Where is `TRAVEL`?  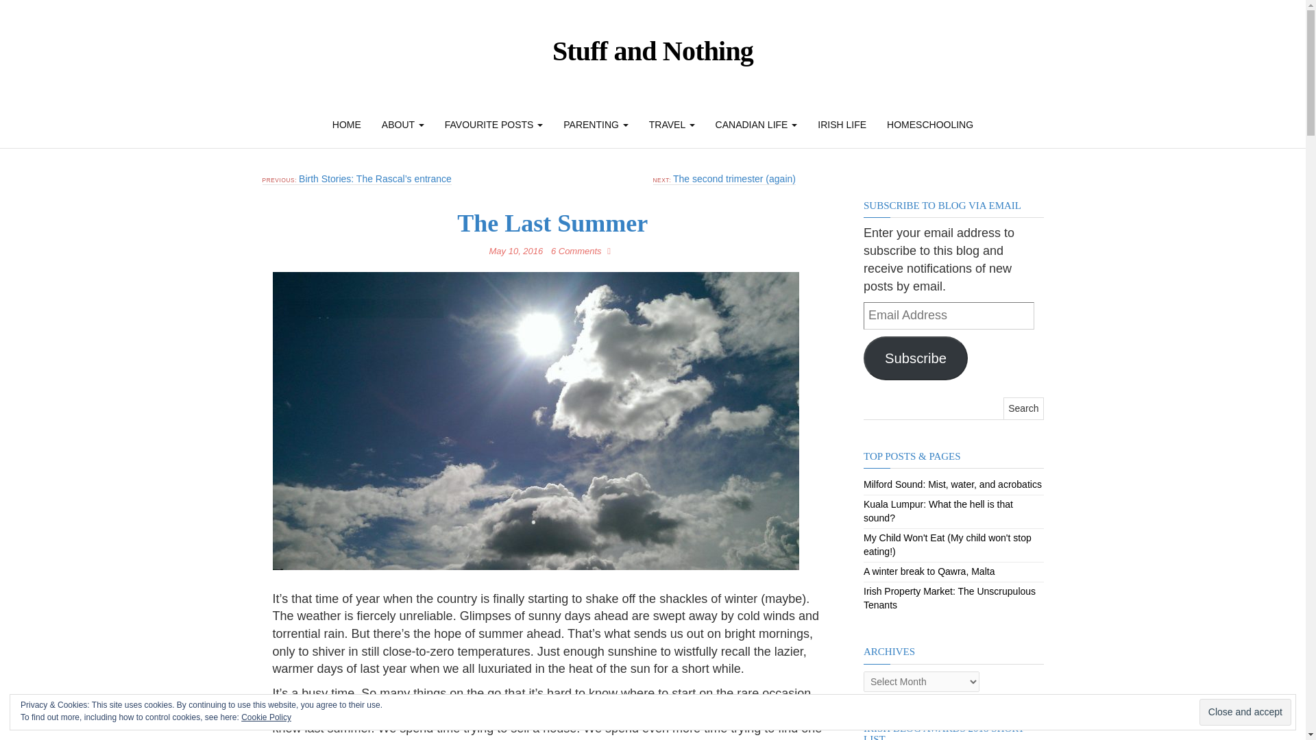 TRAVEL is located at coordinates (672, 125).